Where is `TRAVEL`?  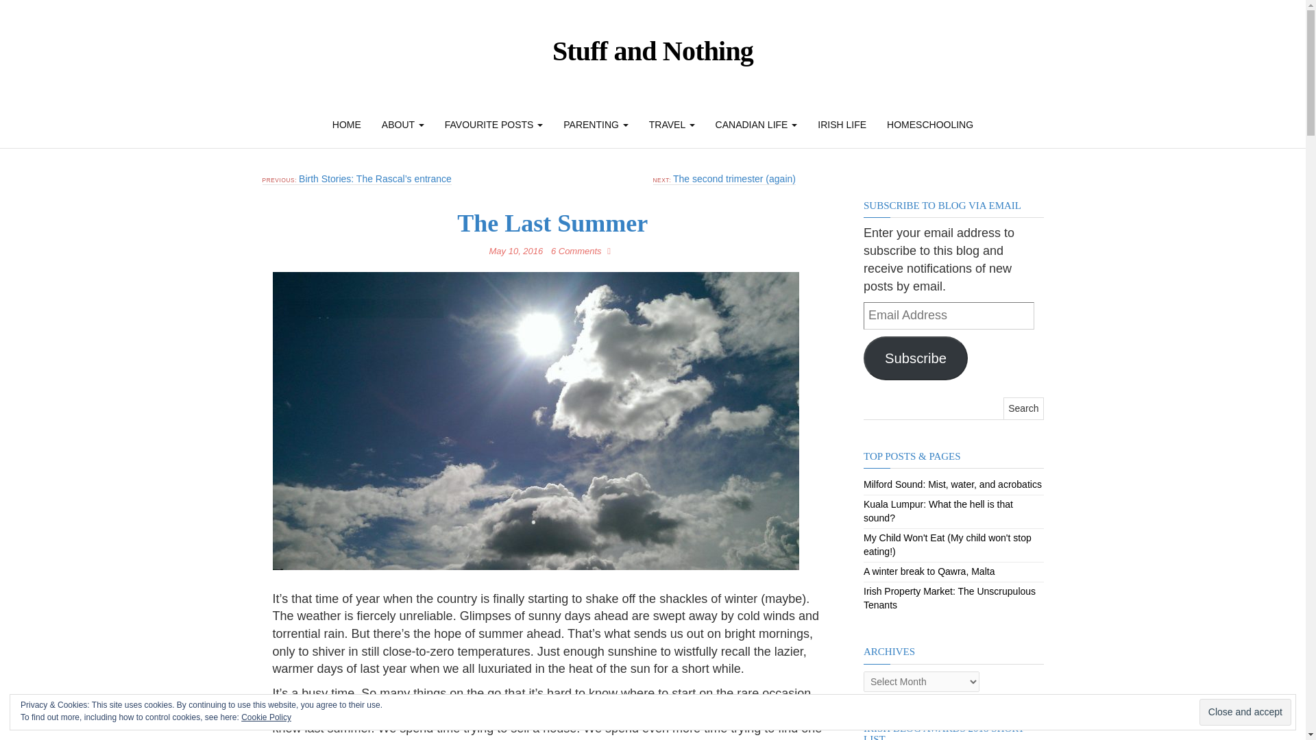 TRAVEL is located at coordinates (672, 125).